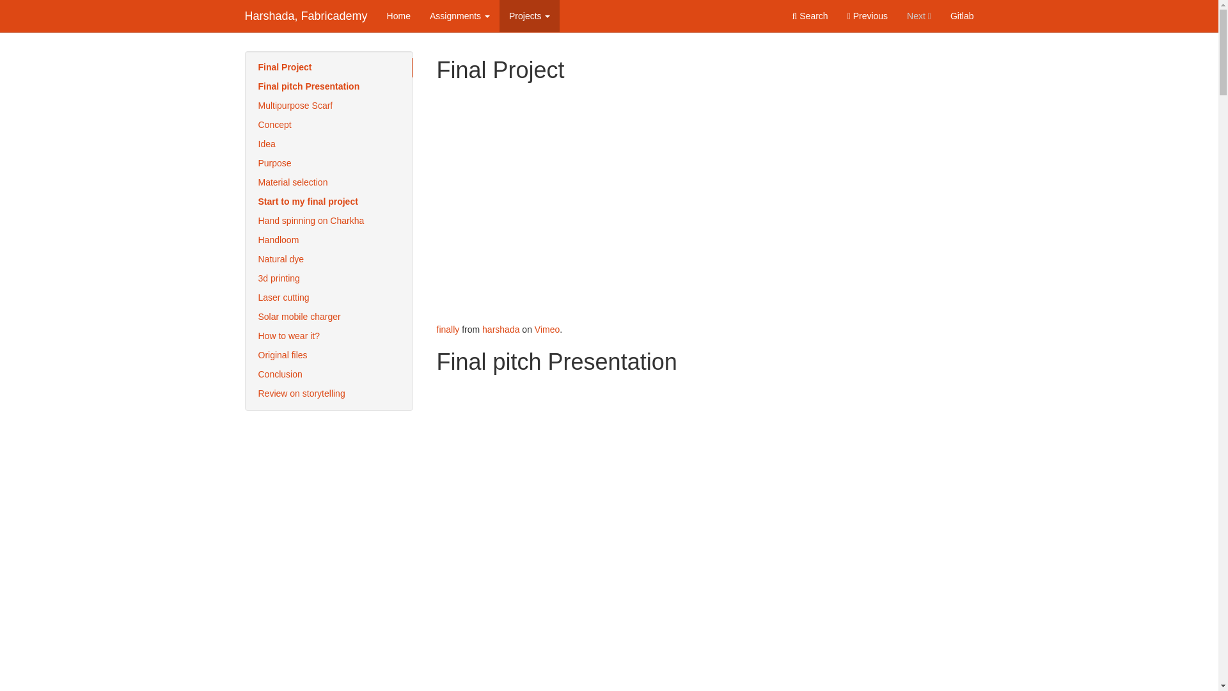  I want to click on Previous, so click(867, 15).